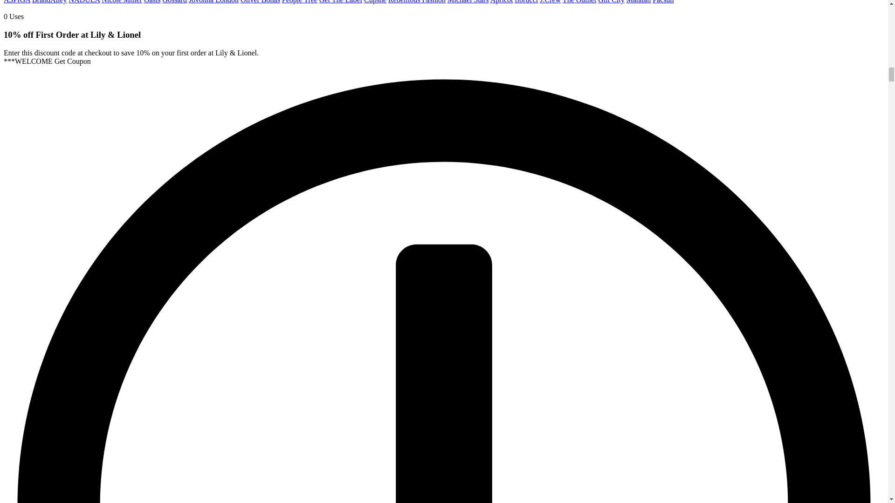 This screenshot has width=895, height=503. What do you see at coordinates (550, 2) in the screenshot?
I see `J.Crew` at bounding box center [550, 2].